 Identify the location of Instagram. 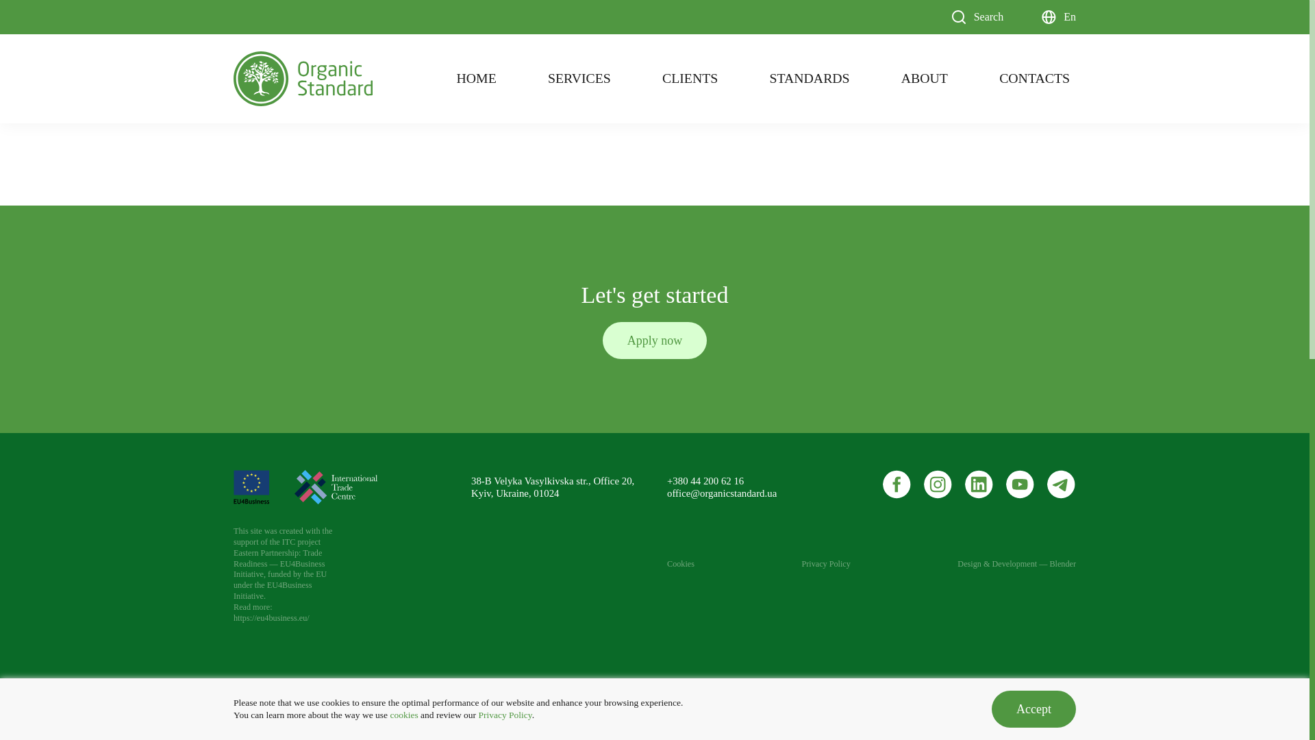
(938, 484).